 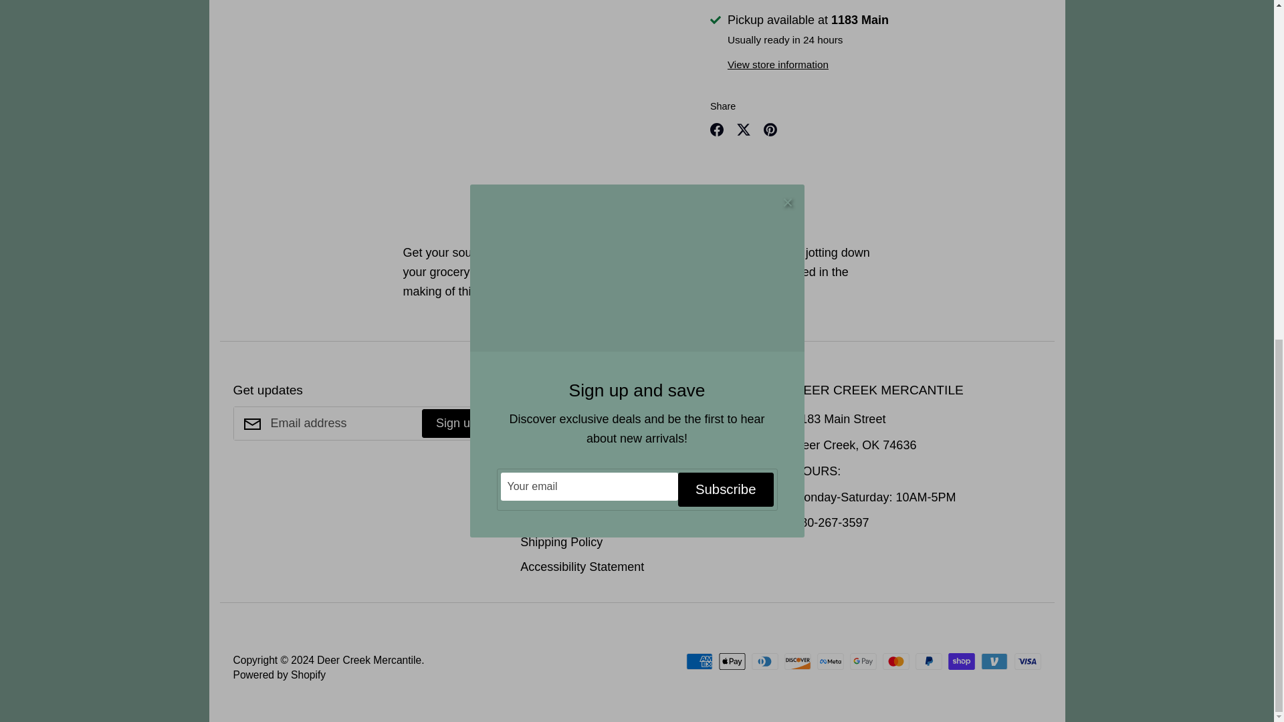 I want to click on PayPal, so click(x=928, y=662).